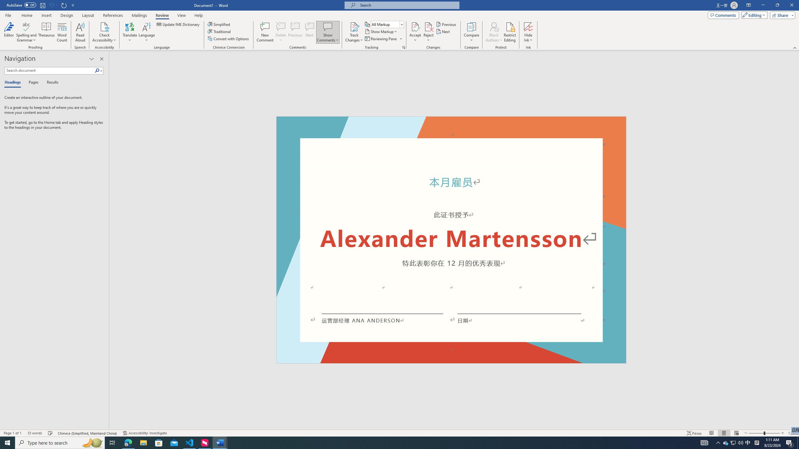 The height and width of the screenshot is (449, 799). Describe the element at coordinates (737, 433) in the screenshot. I see `Web Layout` at that location.